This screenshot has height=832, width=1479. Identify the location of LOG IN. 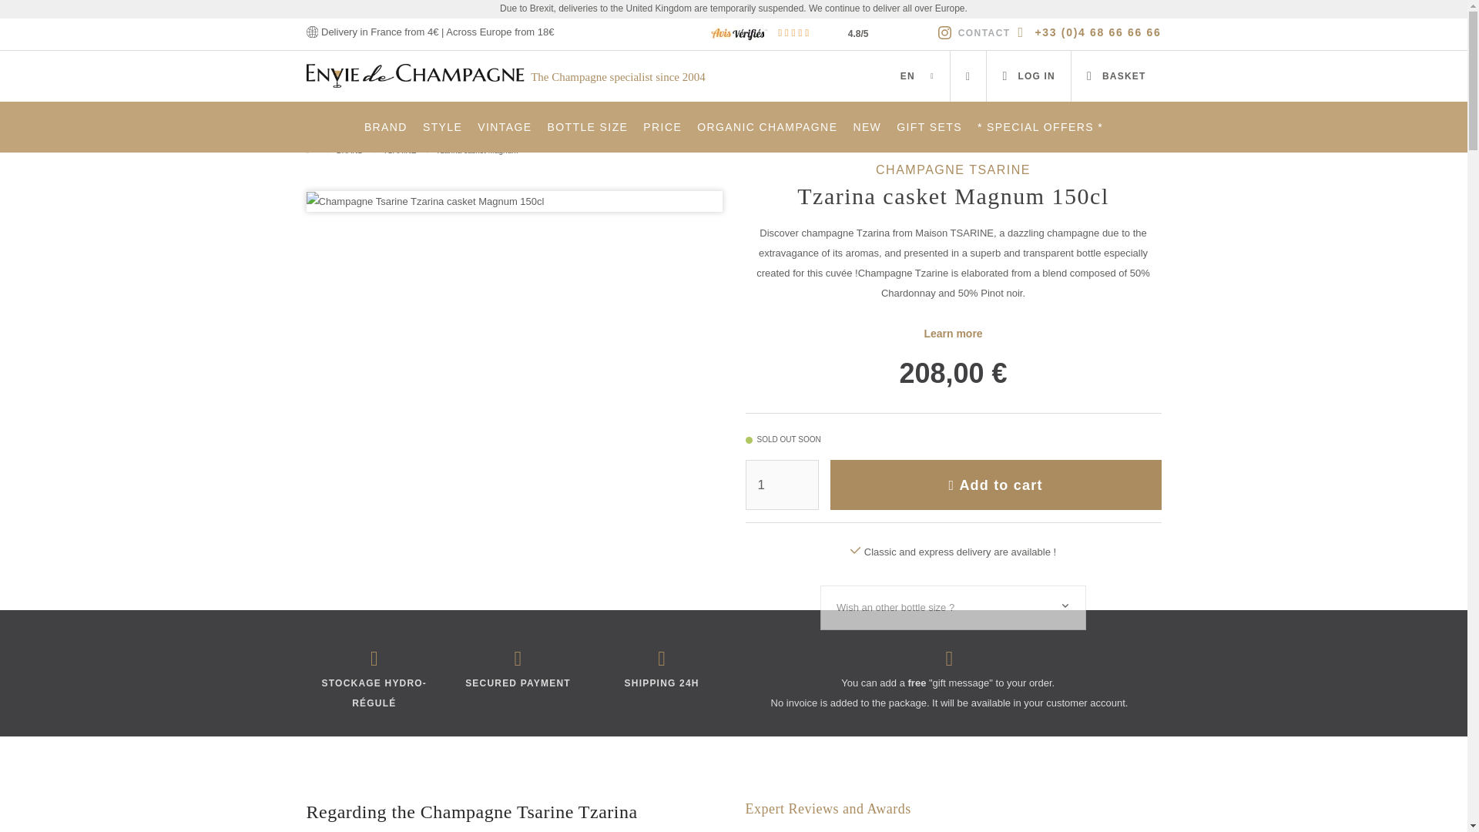
(1028, 75).